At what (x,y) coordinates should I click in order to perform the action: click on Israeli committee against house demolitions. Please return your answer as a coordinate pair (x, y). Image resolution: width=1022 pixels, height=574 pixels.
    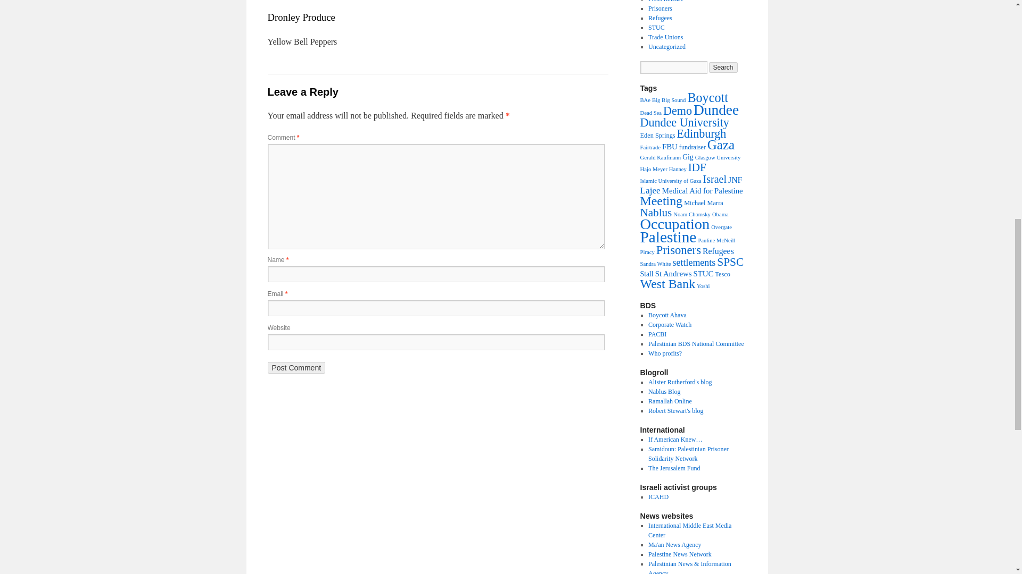
    Looking at the image, I should click on (658, 496).